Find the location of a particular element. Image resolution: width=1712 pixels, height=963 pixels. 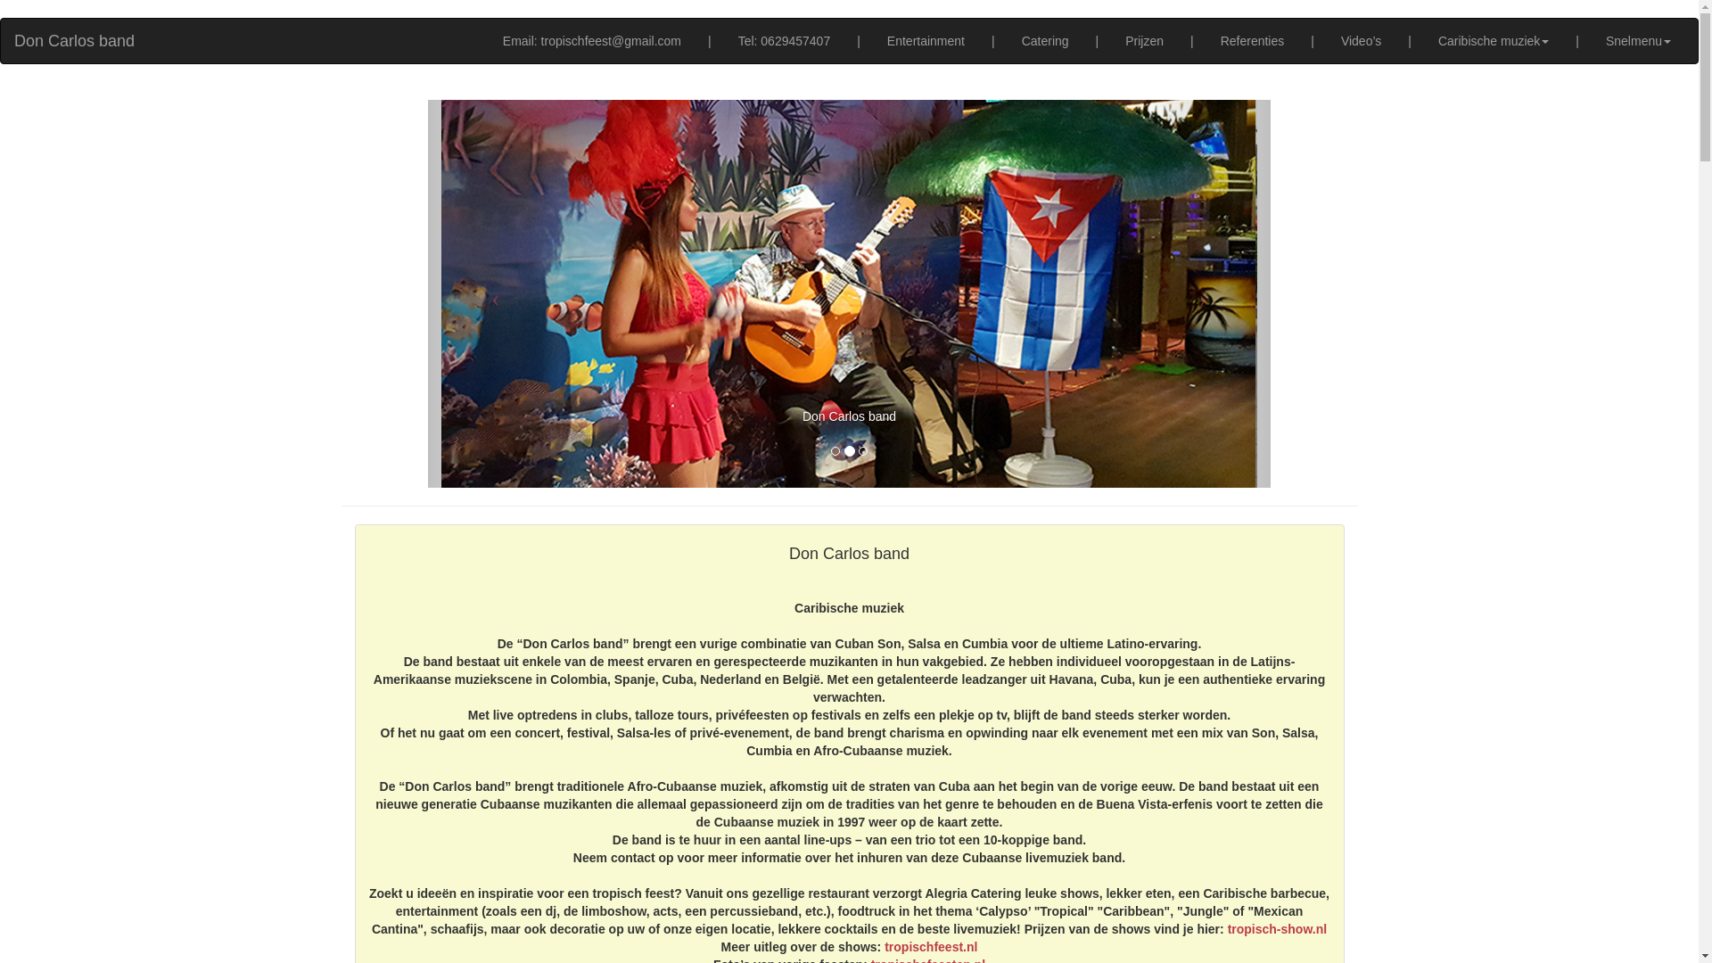

Entertainment is located at coordinates (926, 41).